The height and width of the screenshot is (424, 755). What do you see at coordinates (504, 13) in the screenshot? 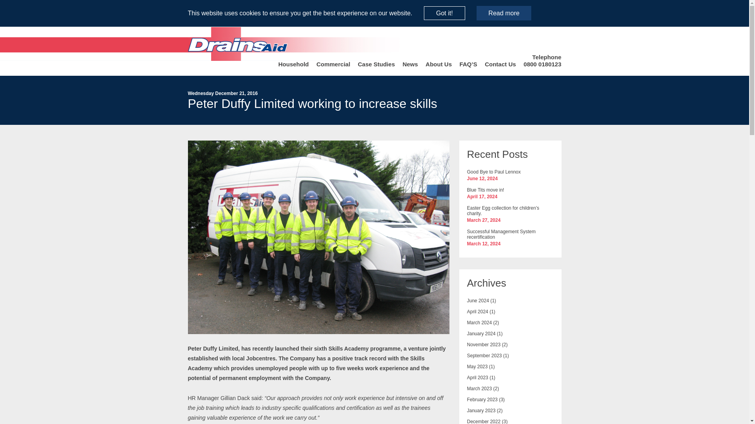
I see `Read more` at bounding box center [504, 13].